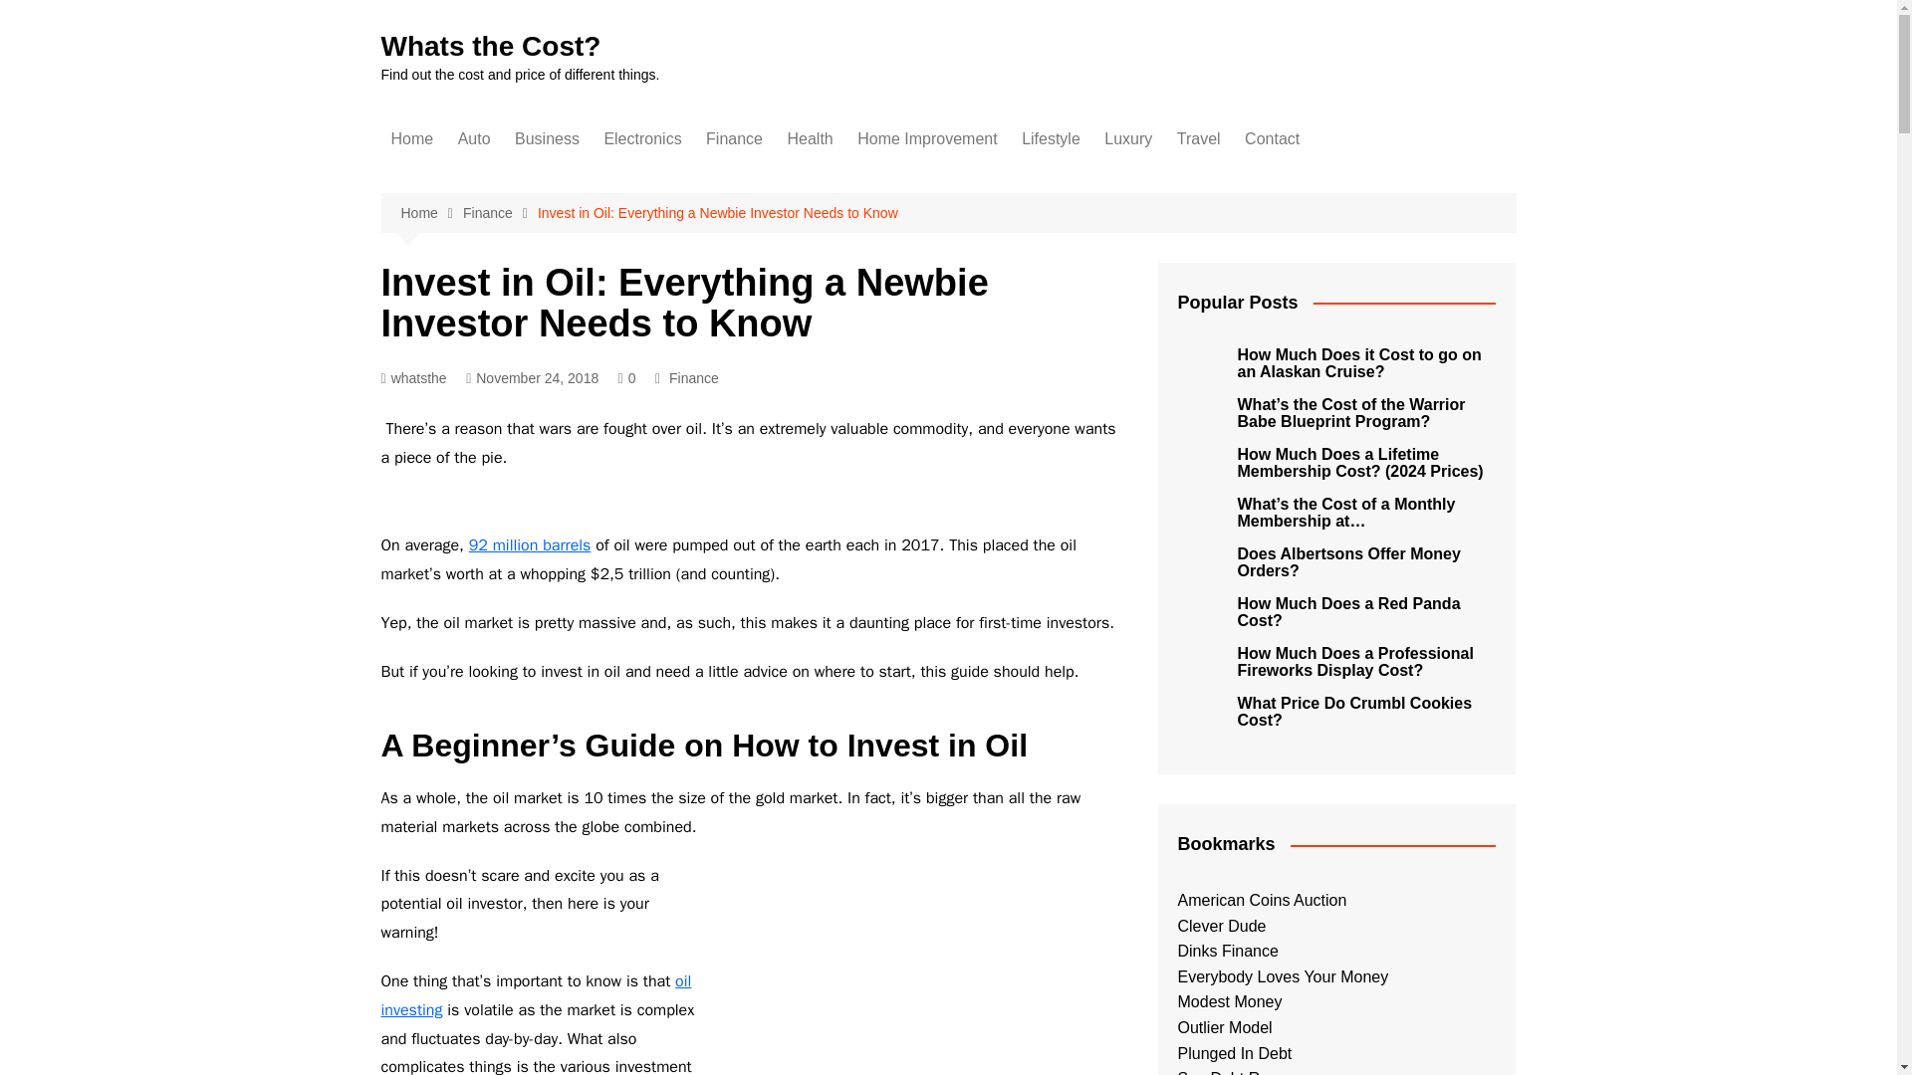 The image size is (1912, 1075). I want to click on Finance, so click(500, 213).